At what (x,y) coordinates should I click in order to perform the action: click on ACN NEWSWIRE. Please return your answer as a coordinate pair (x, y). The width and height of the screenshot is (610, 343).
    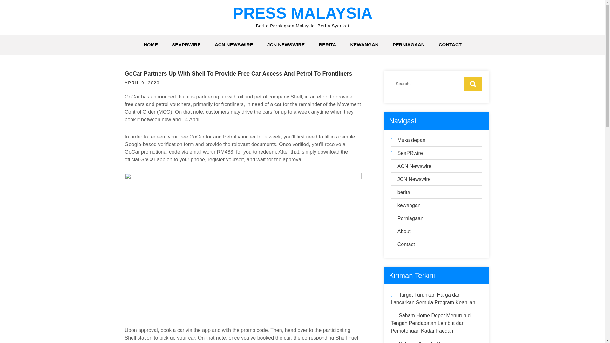
    Looking at the image, I should click on (234, 44).